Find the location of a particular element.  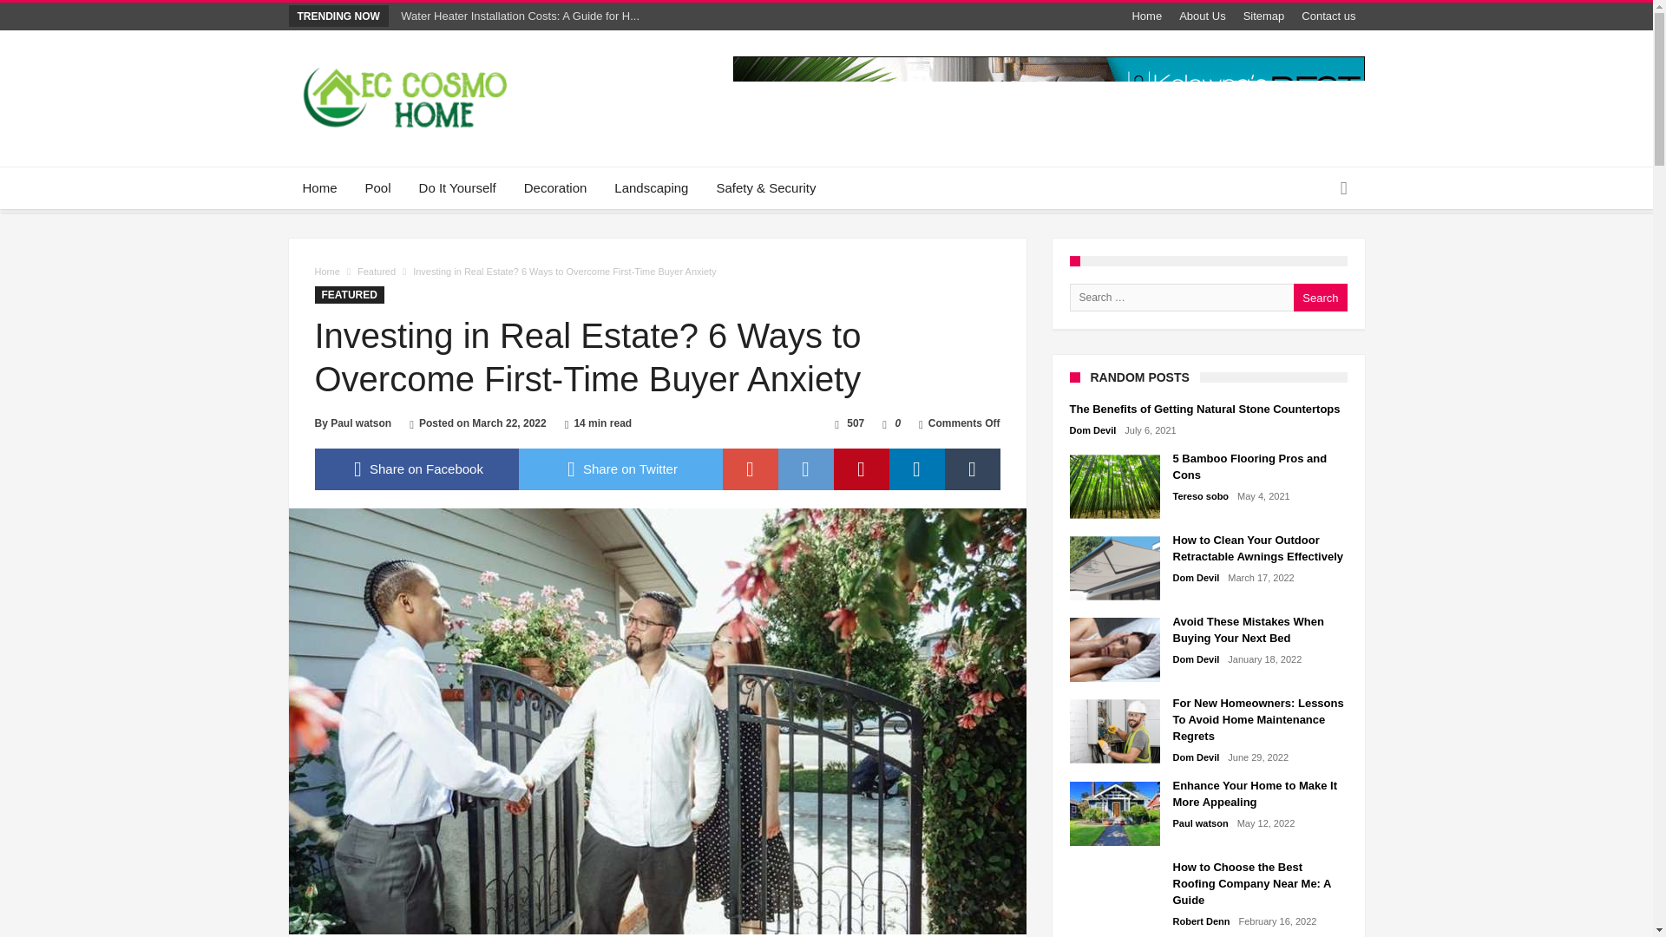

pinterest is located at coordinates (861, 468).